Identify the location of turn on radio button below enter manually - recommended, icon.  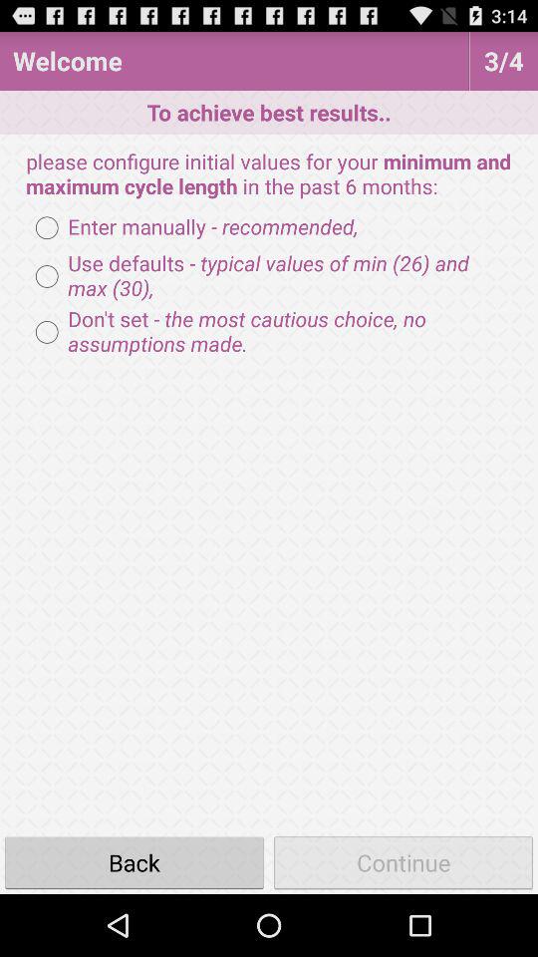
(269, 276).